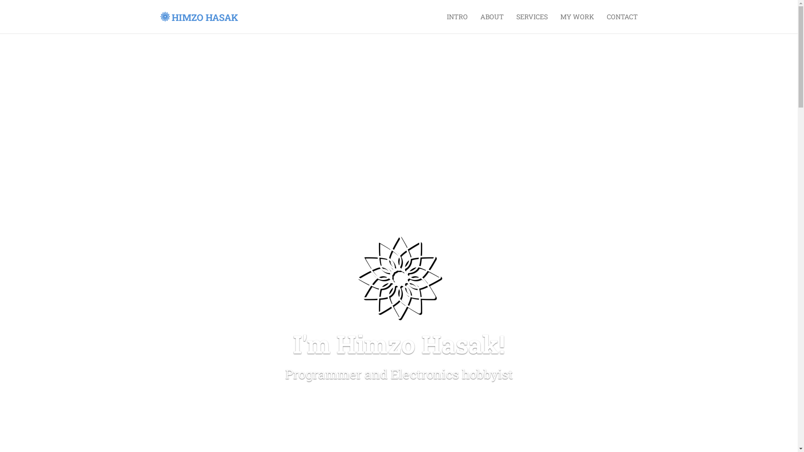 The width and height of the screenshot is (804, 452). I want to click on ABOUT, so click(492, 17).